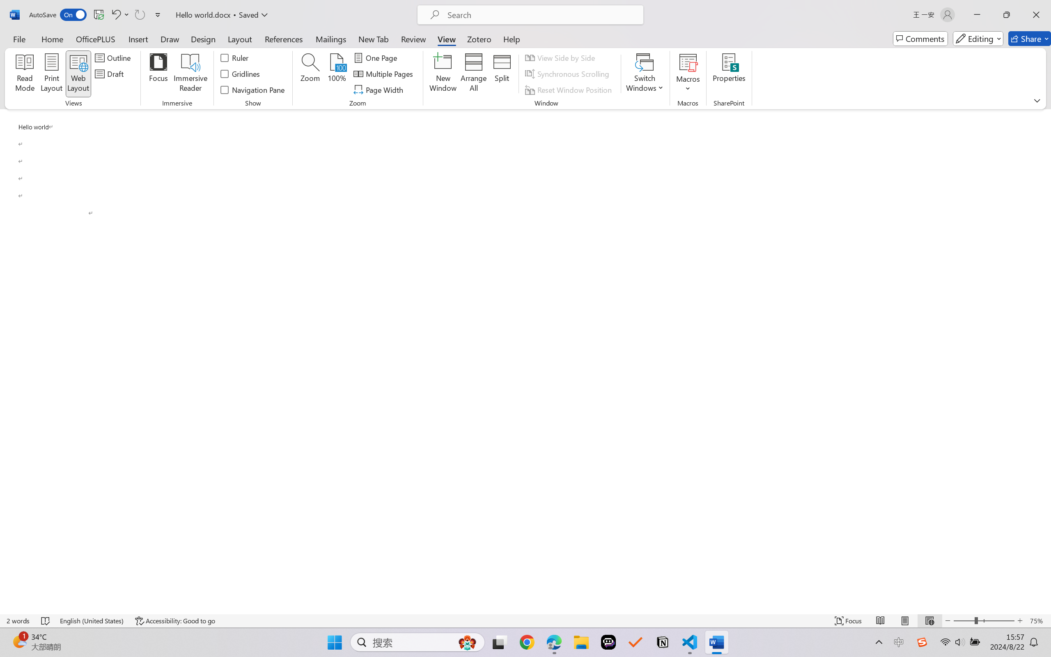  I want to click on Microsoft search, so click(541, 15).